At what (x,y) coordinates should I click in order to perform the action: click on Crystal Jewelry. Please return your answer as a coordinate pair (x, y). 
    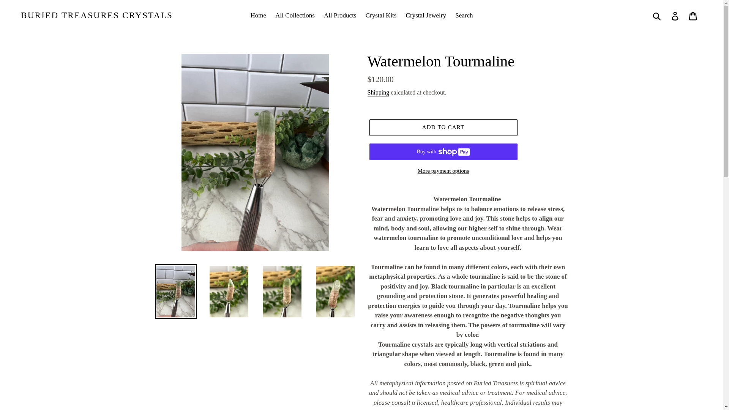
    Looking at the image, I should click on (426, 15).